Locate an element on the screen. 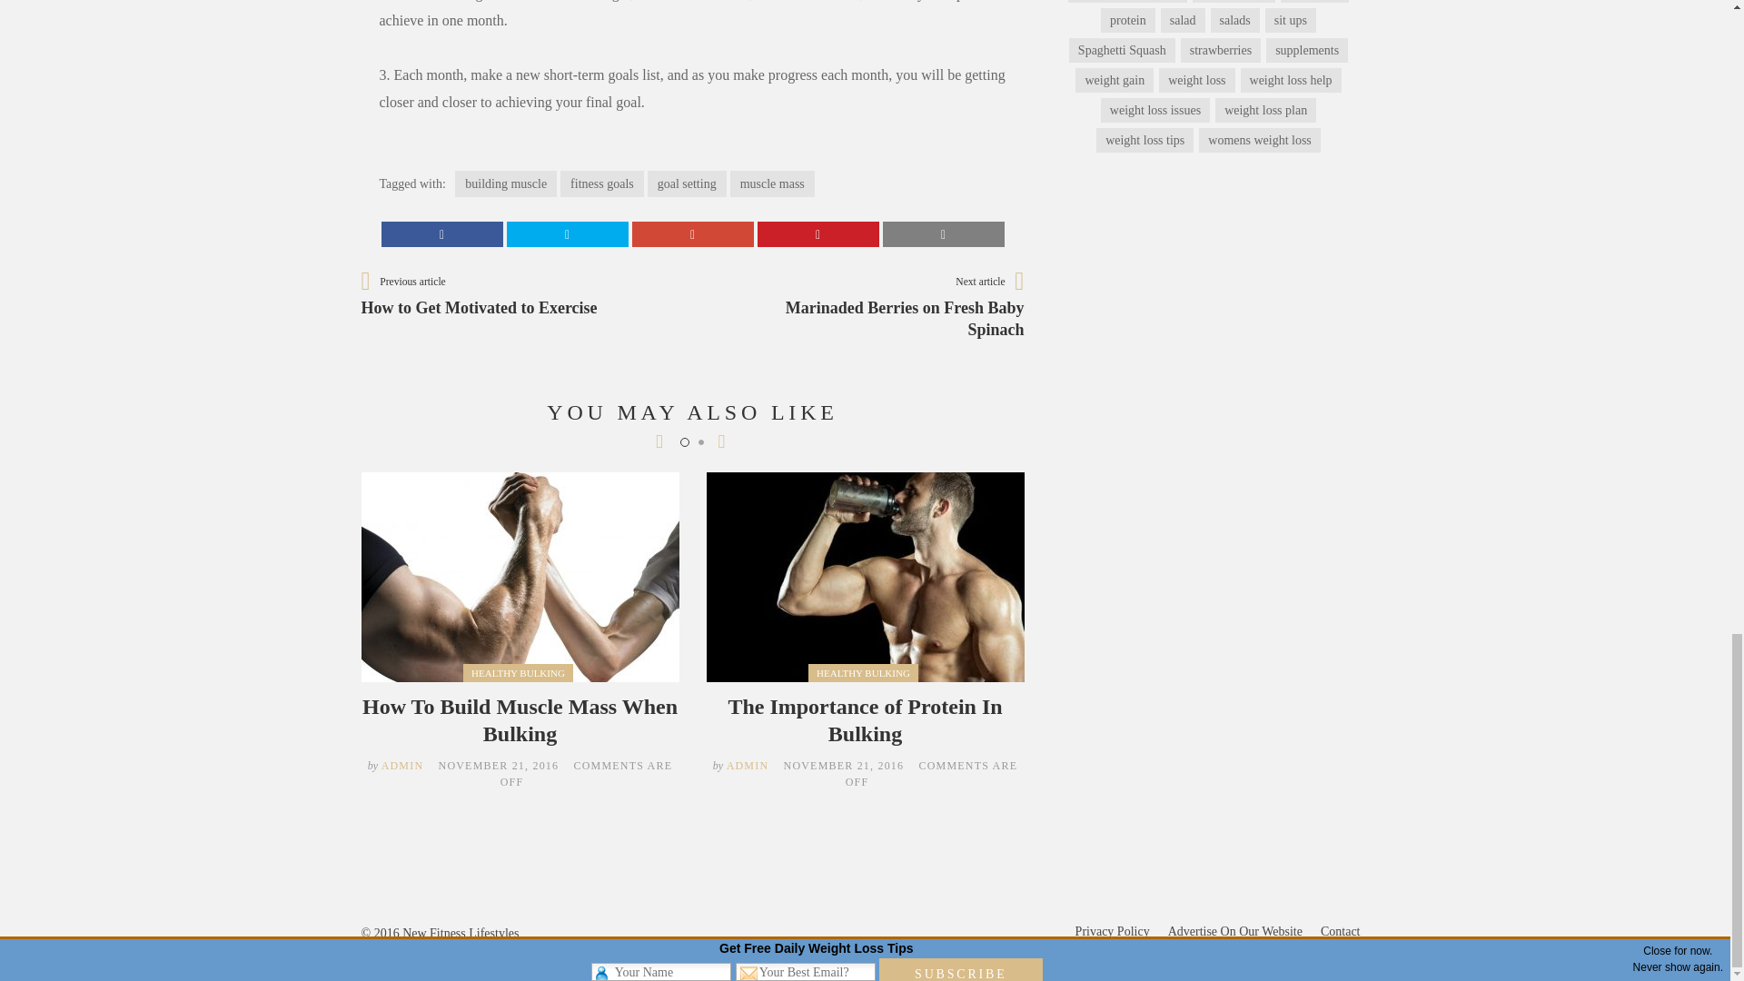  The Importance of Protein In Bulking is located at coordinates (864, 719).